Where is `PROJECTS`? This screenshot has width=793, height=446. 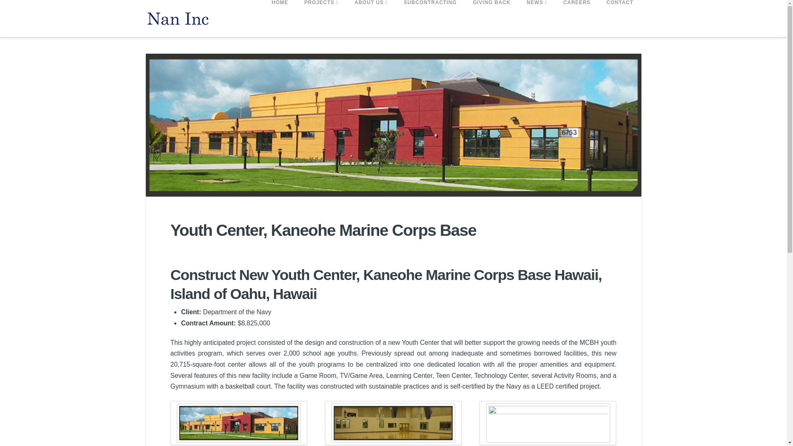
PROJECTS is located at coordinates (321, 18).